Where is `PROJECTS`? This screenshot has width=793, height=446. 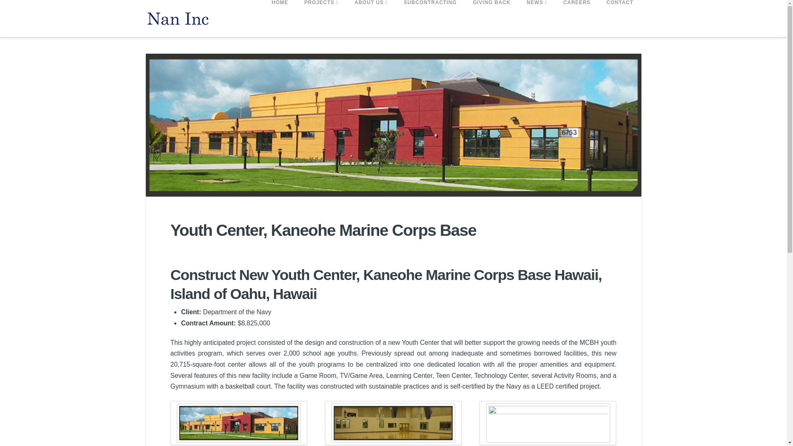
PROJECTS is located at coordinates (321, 18).